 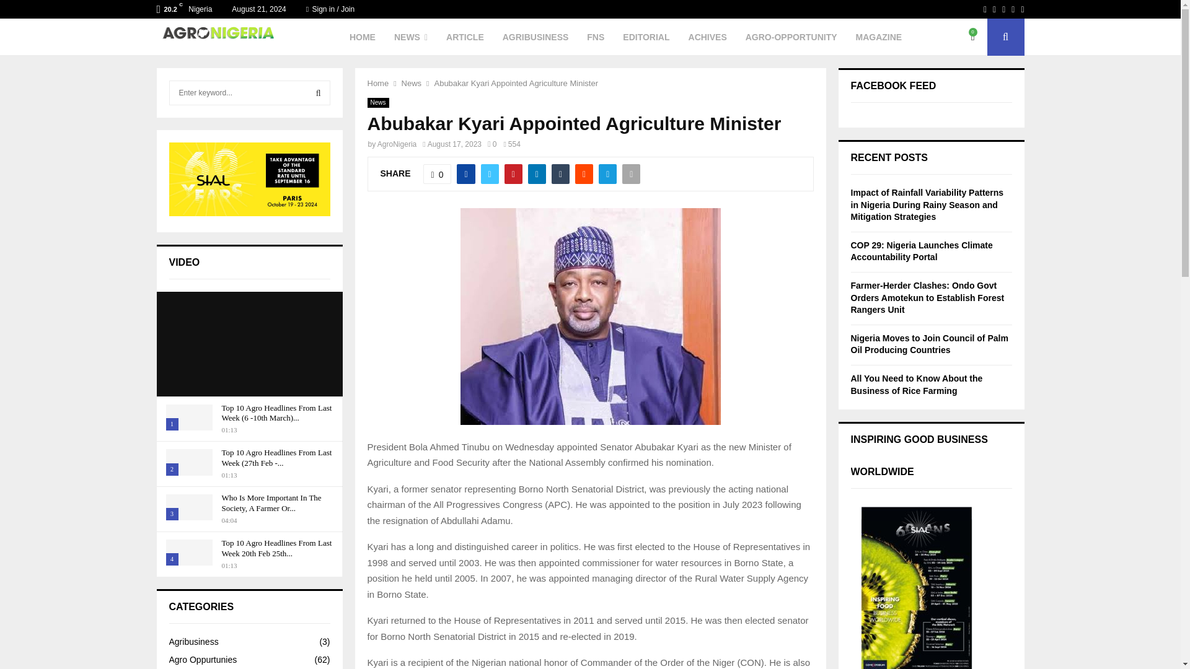 I want to click on AgroNigeria, so click(x=397, y=144).